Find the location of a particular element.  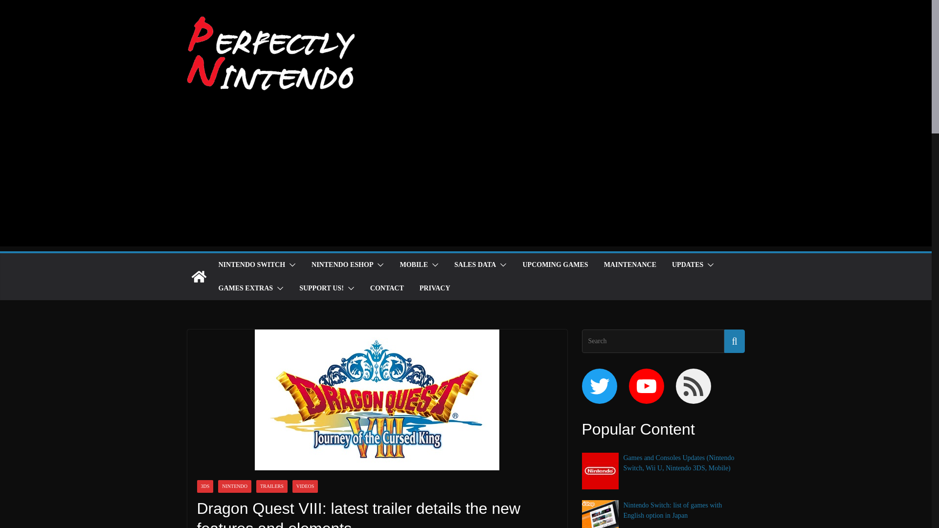

NINTENDO ESHOP is located at coordinates (342, 265).